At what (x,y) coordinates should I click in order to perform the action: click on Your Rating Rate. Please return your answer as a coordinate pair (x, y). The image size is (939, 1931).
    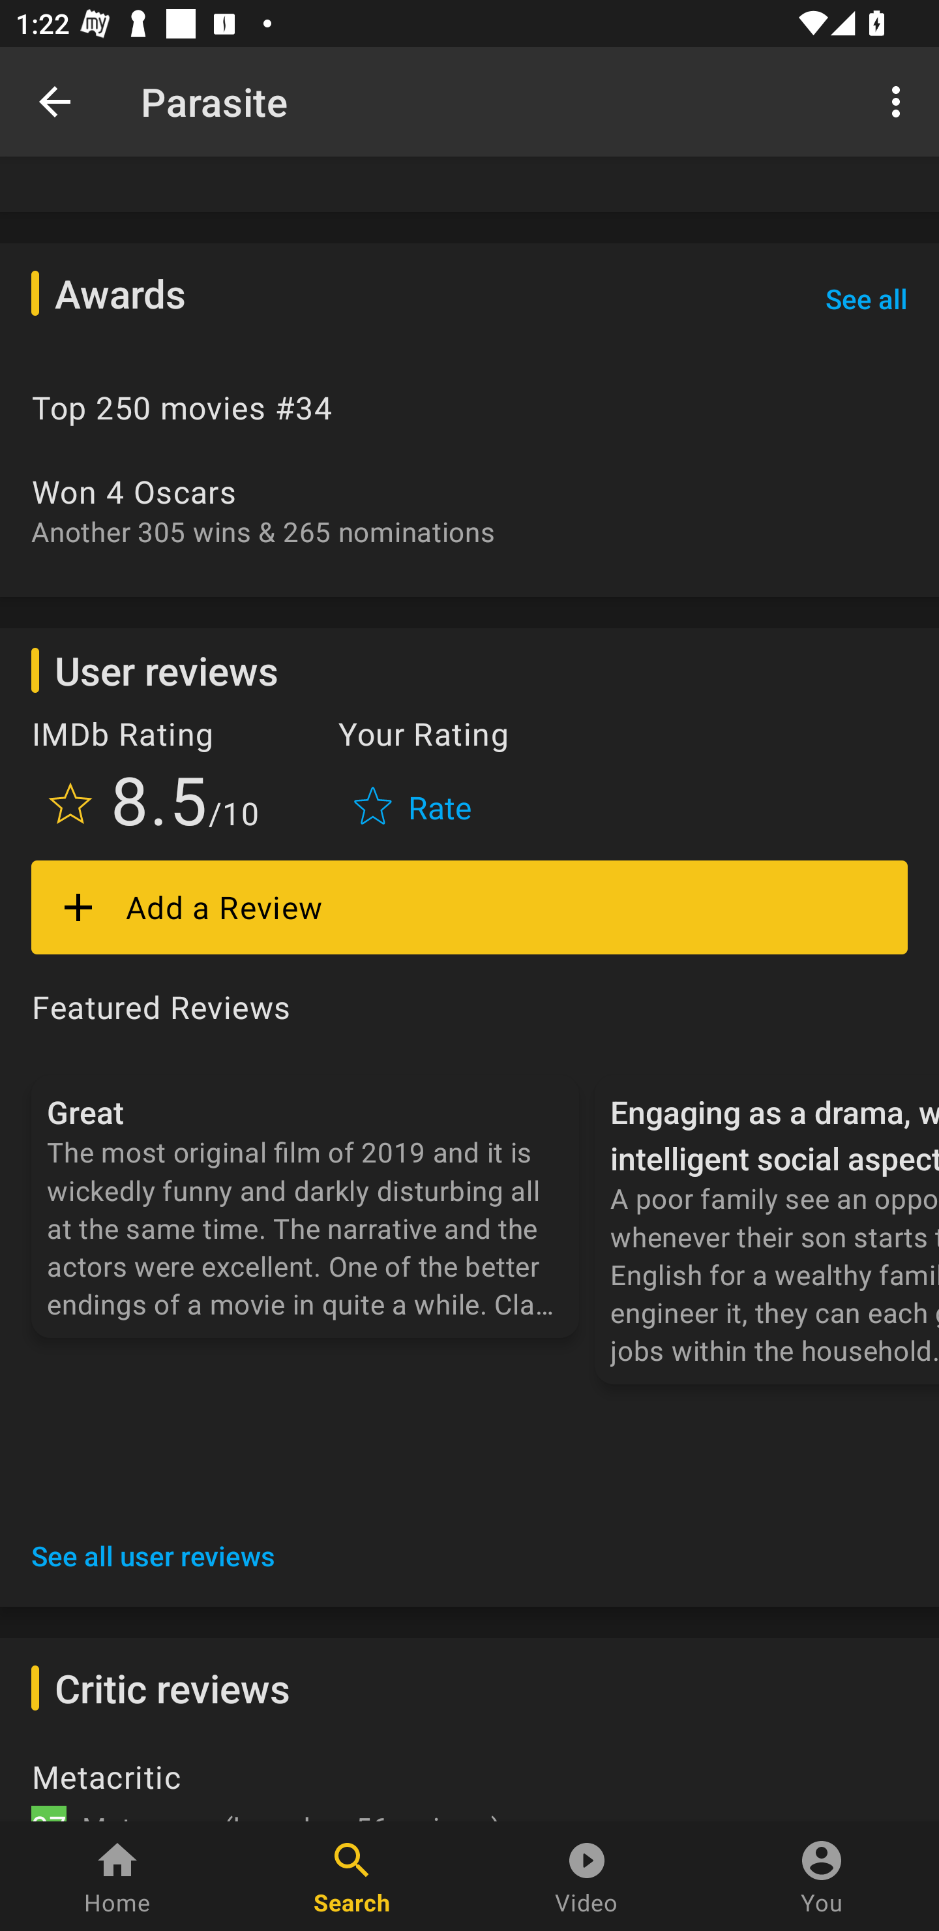
    Looking at the image, I should click on (415, 779).